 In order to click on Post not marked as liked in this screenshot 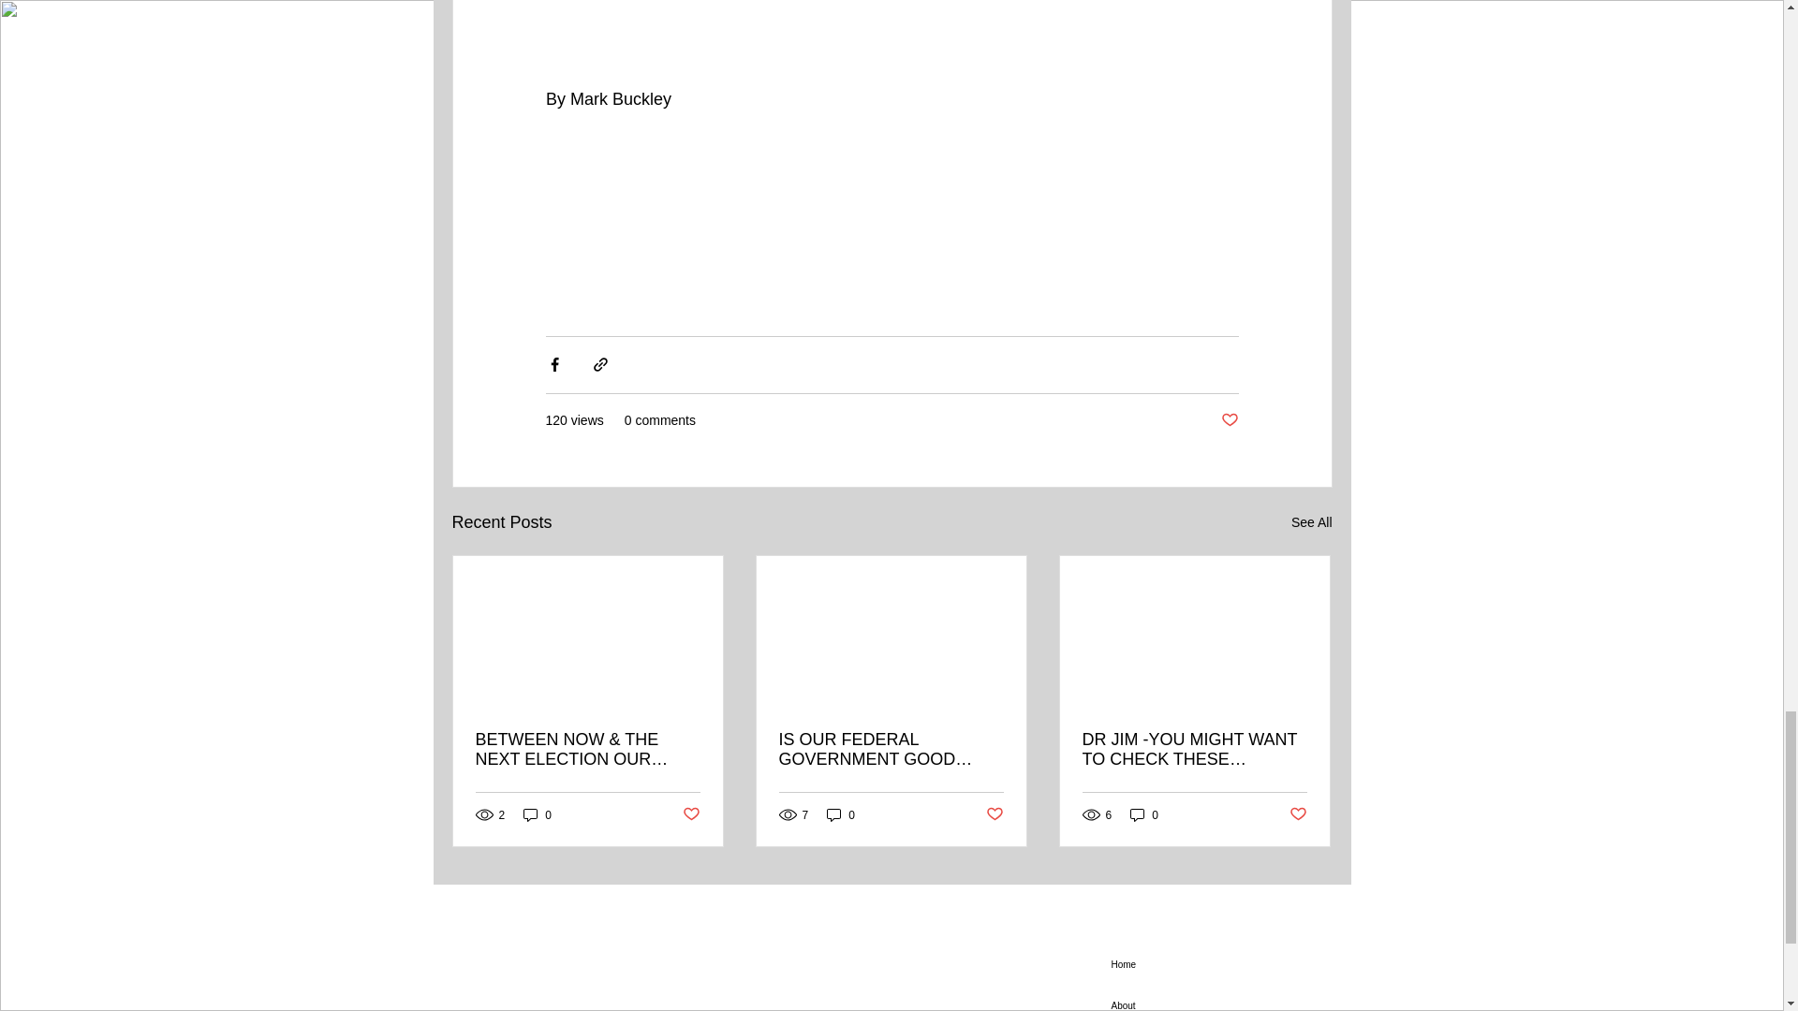, I will do `click(1229, 419)`.